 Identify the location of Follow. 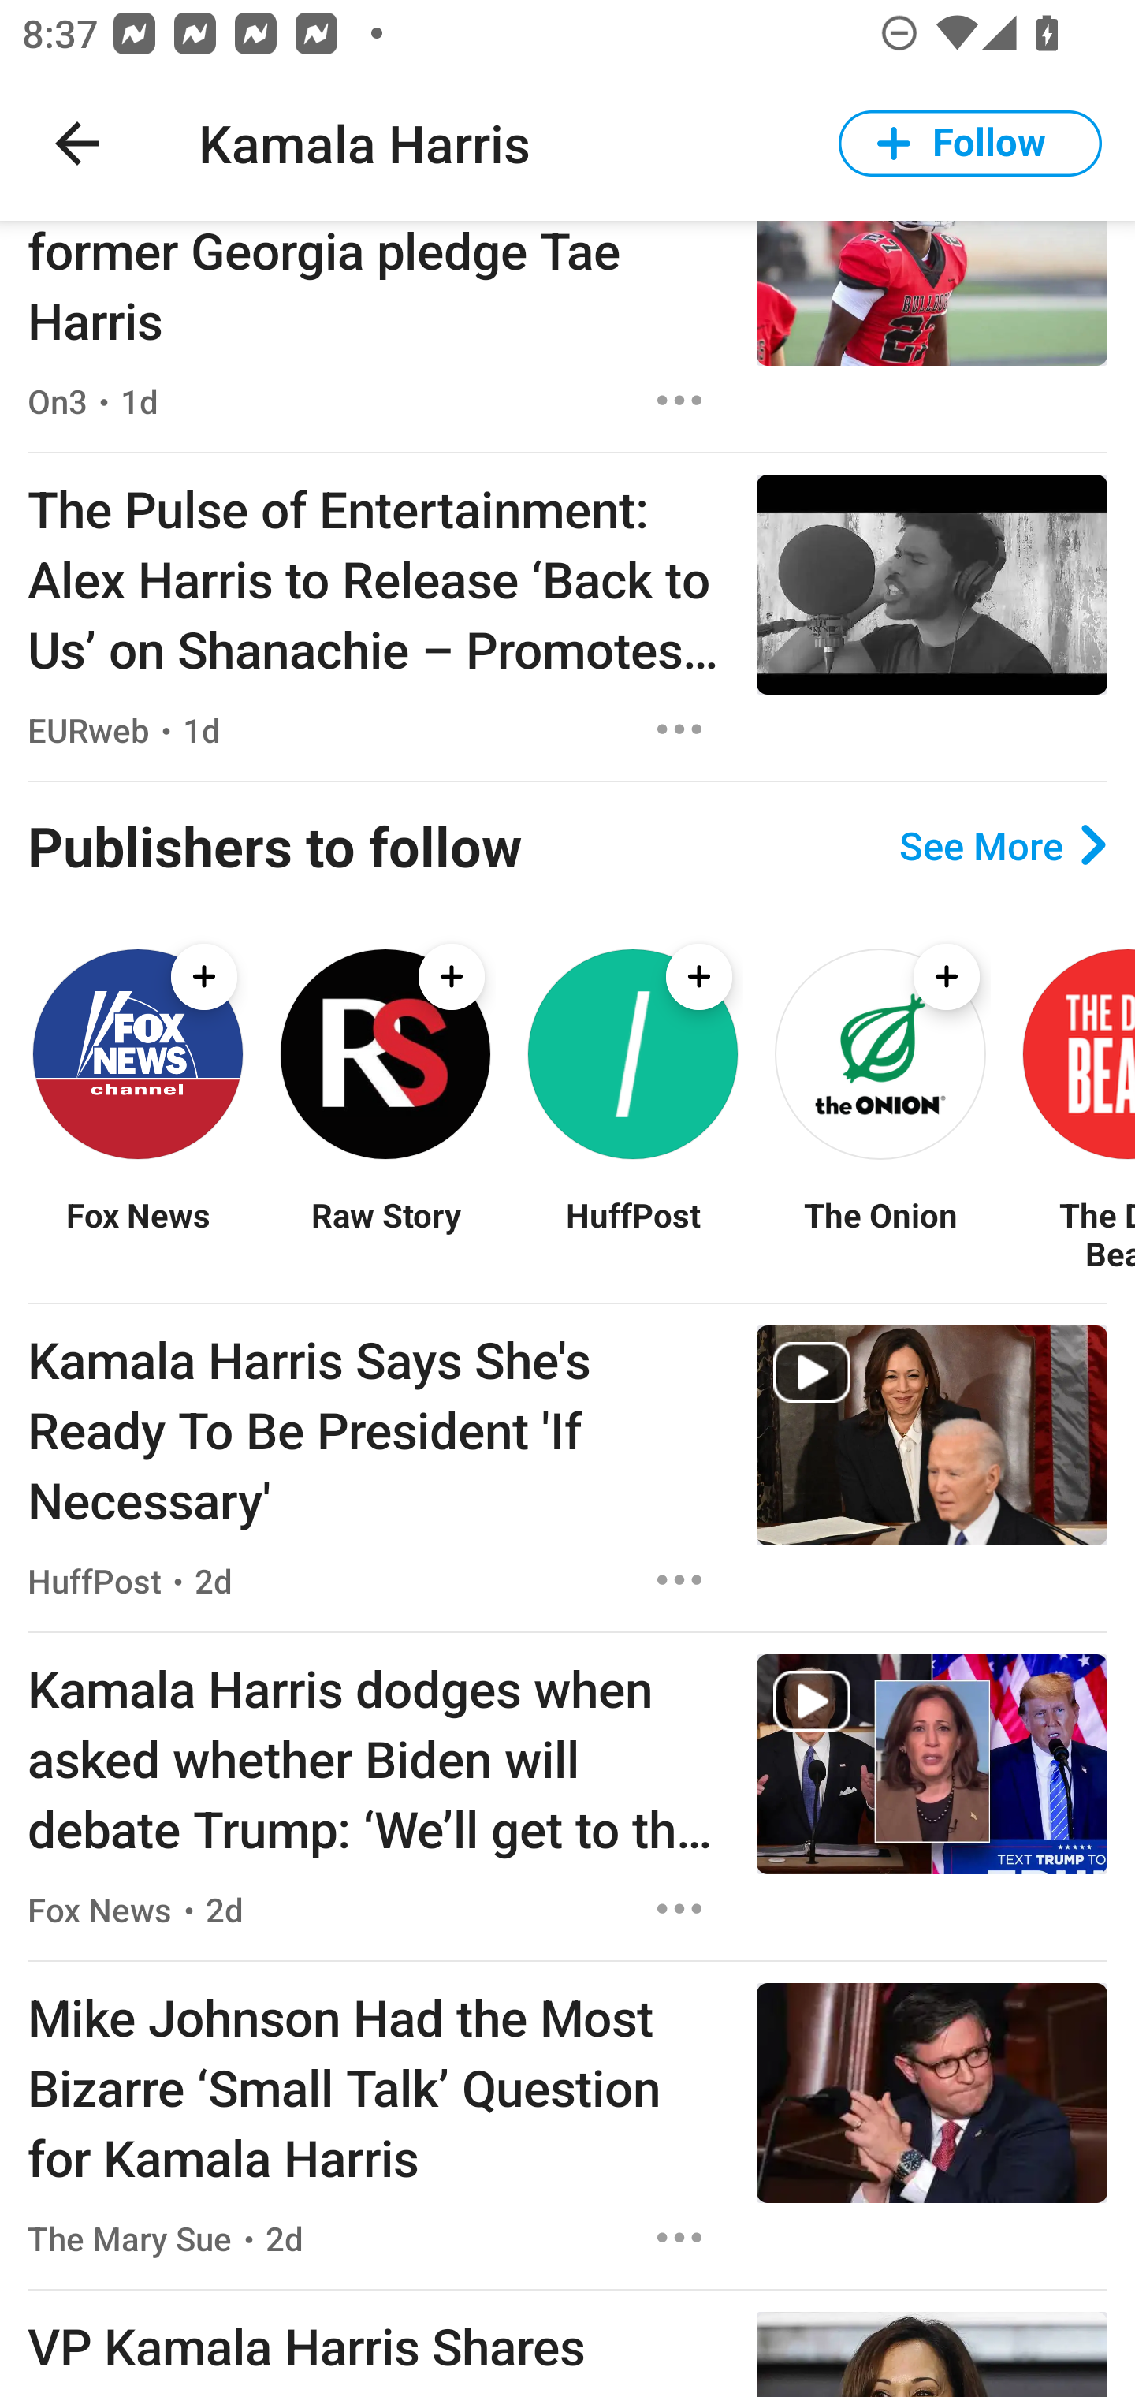
(970, 144).